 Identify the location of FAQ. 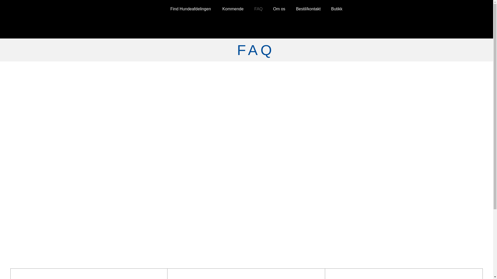
(258, 9).